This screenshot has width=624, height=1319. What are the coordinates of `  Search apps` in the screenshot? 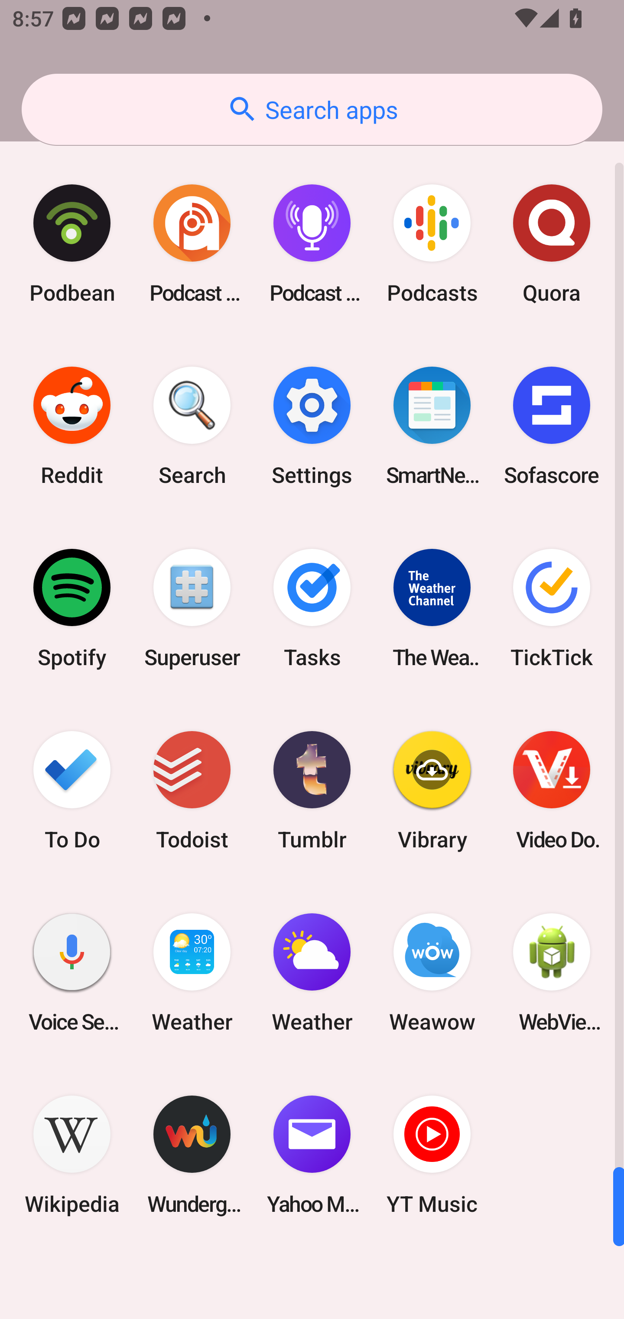 It's located at (312, 109).